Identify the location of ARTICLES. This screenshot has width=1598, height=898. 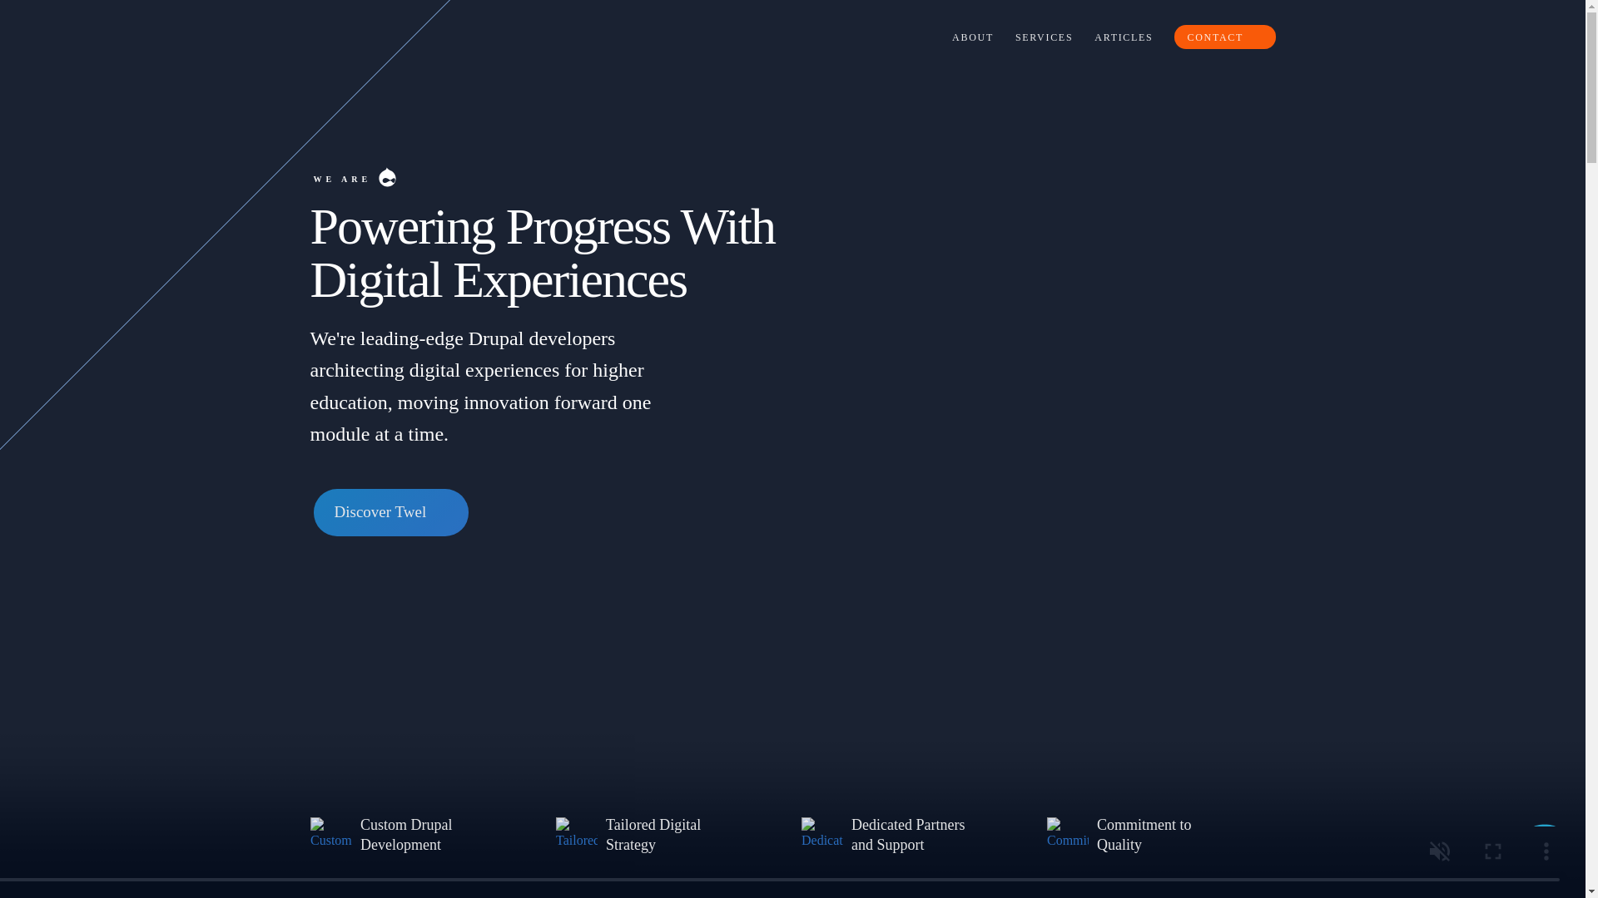
(1121, 37).